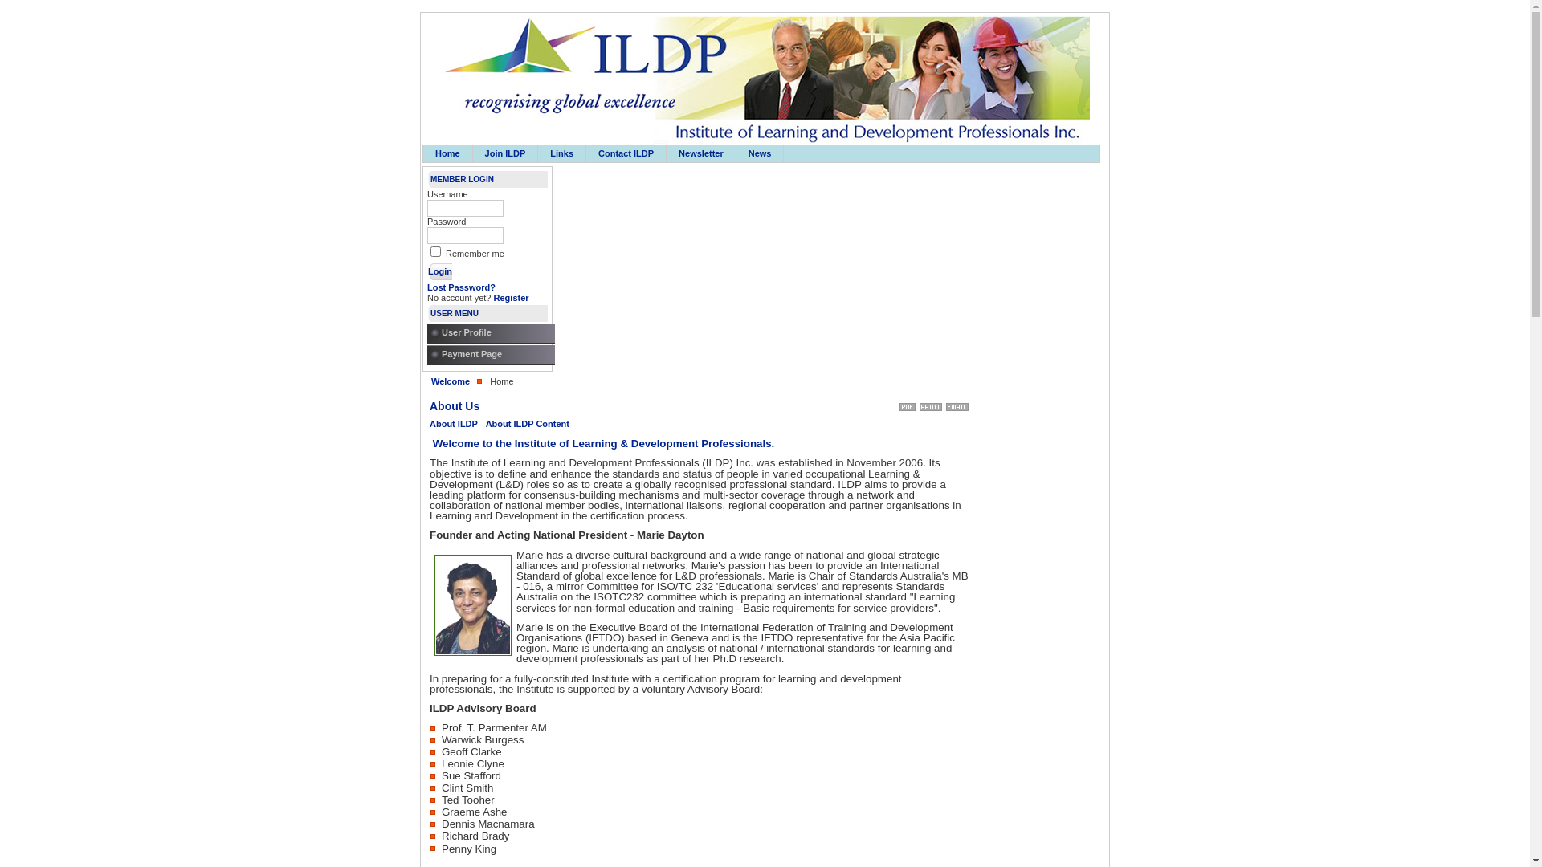 The height and width of the screenshot is (867, 1542). What do you see at coordinates (626, 154) in the screenshot?
I see `Contact ILDP` at bounding box center [626, 154].